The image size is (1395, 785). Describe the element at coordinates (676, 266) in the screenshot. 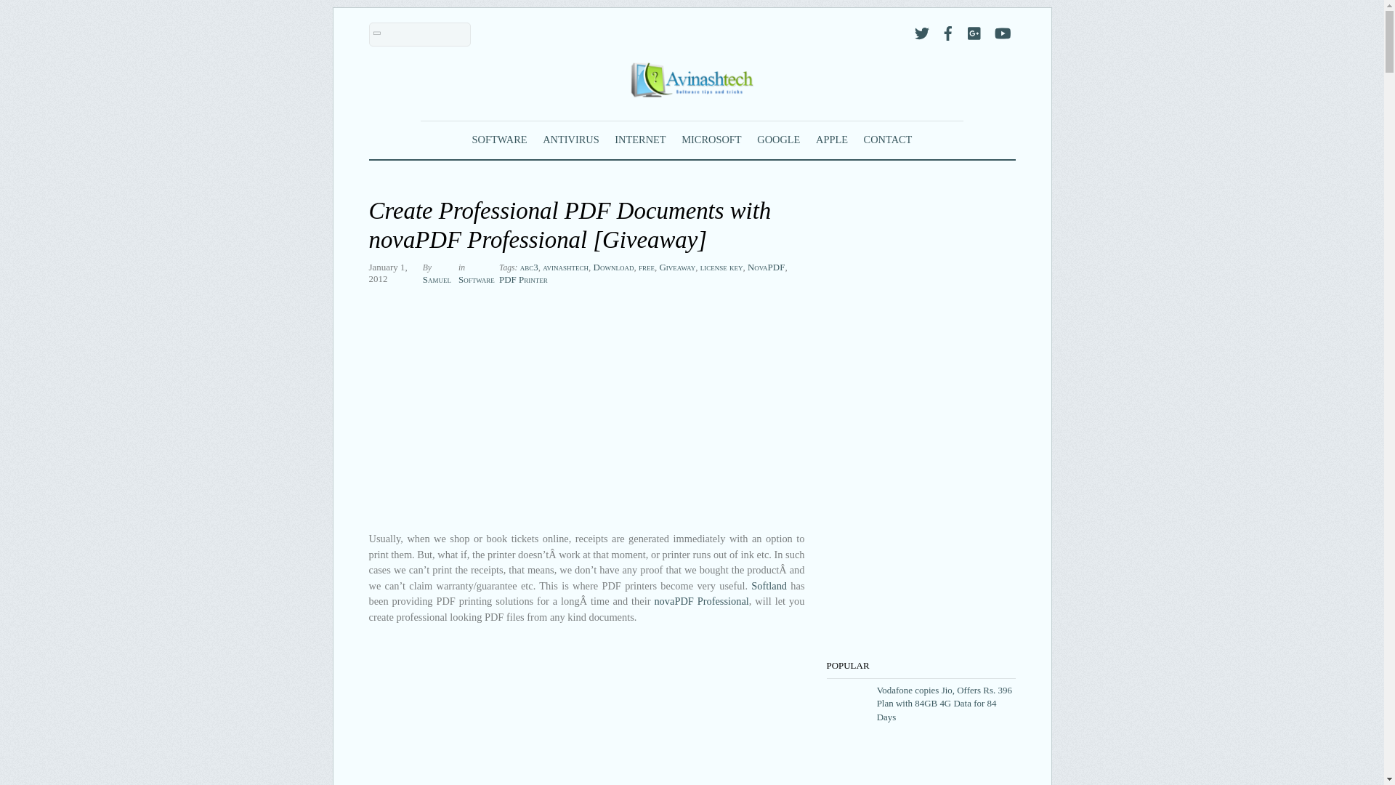

I see `Giveaway` at that location.